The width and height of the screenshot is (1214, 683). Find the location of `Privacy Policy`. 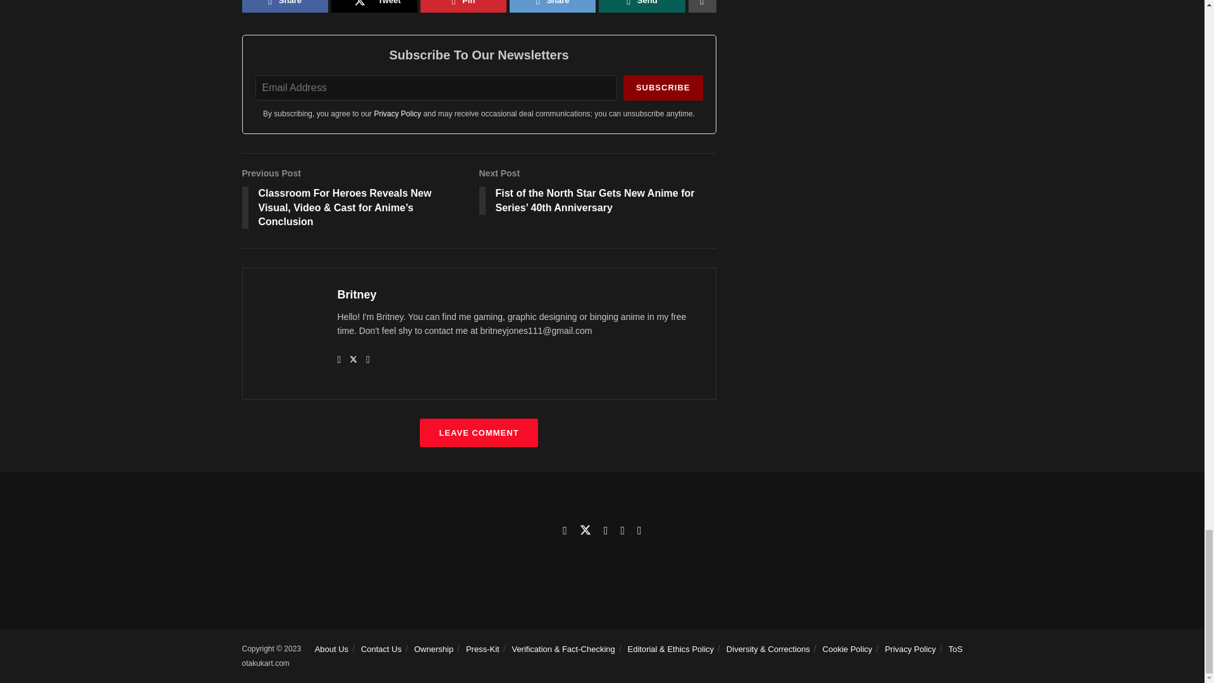

Privacy Policy is located at coordinates (397, 113).